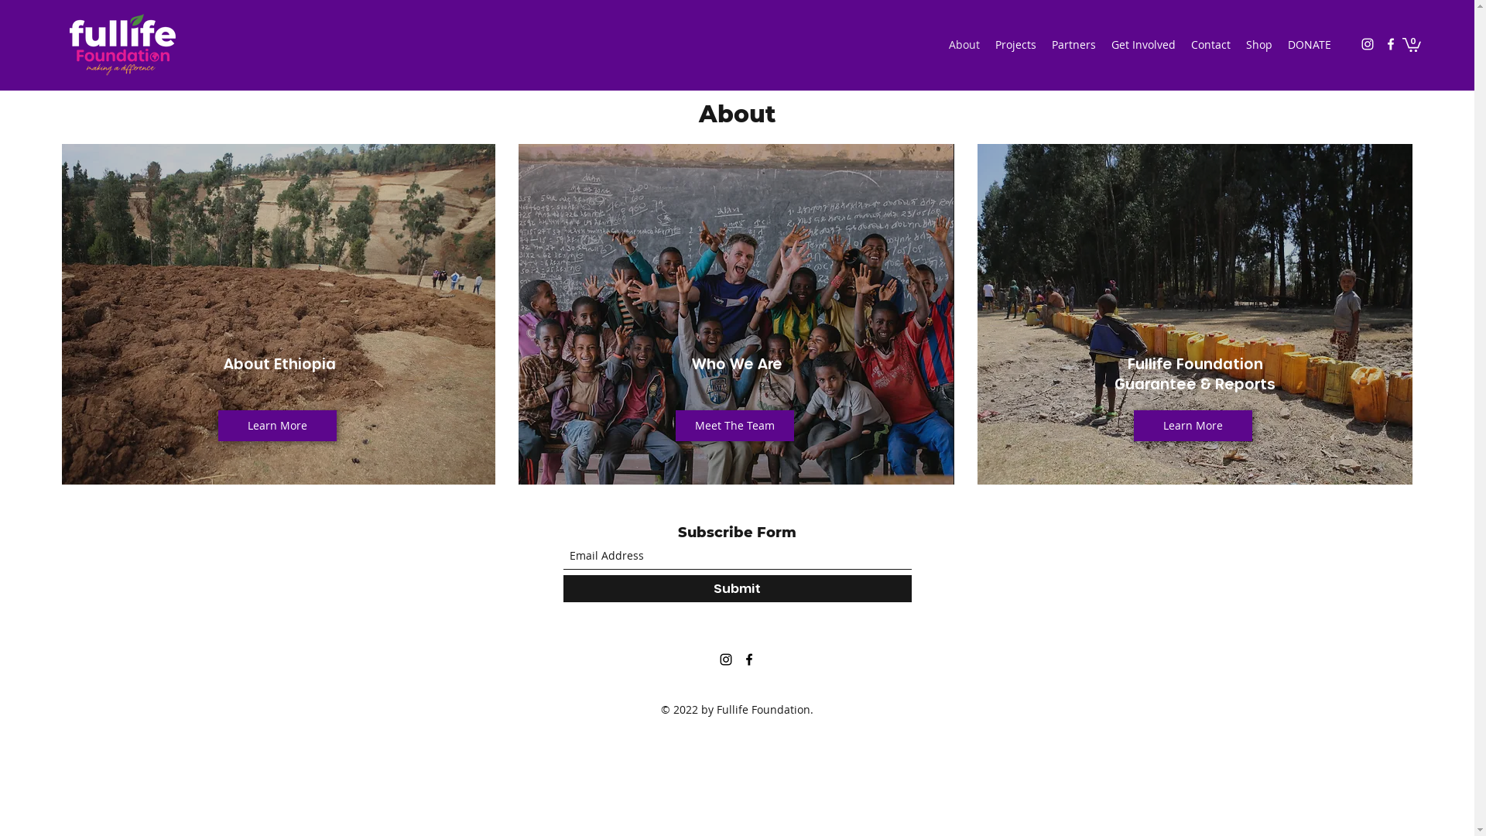 The image size is (1486, 836). Describe the element at coordinates (1193, 426) in the screenshot. I see `Learn More` at that location.